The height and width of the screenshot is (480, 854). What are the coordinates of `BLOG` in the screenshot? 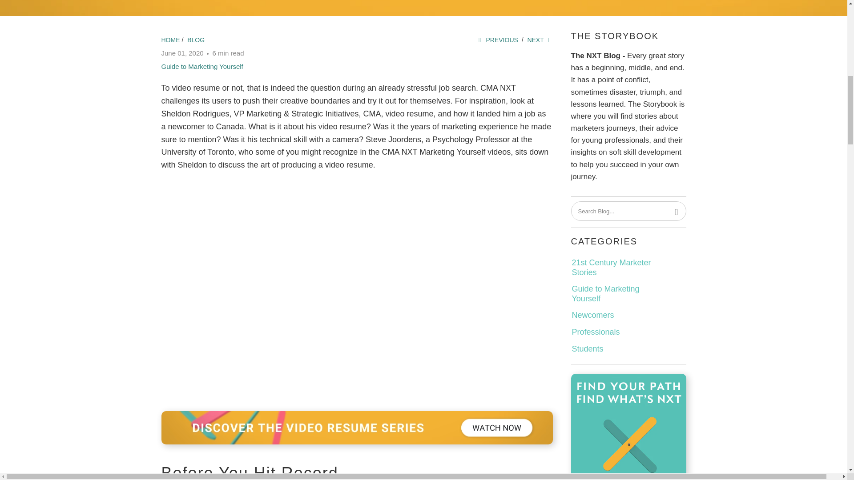 It's located at (196, 40).